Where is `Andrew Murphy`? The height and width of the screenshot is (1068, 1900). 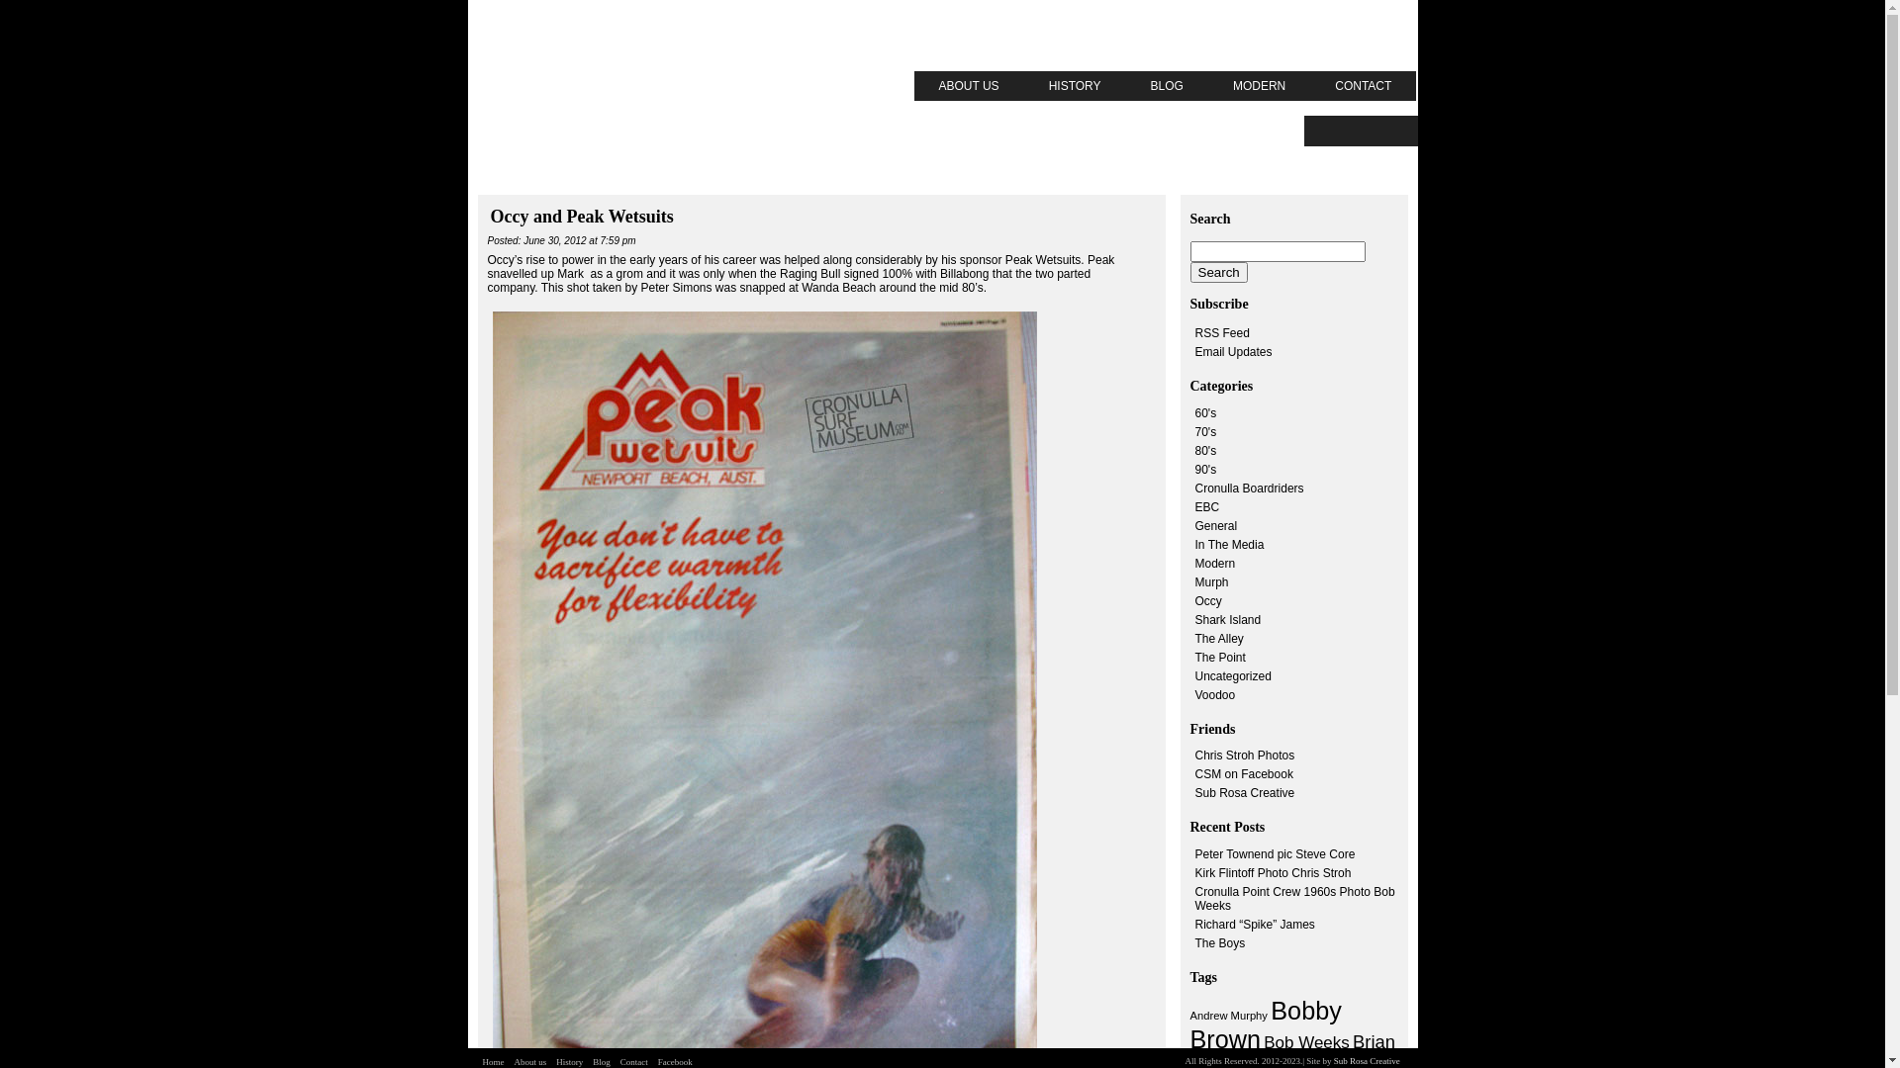 Andrew Murphy is located at coordinates (1228, 1016).